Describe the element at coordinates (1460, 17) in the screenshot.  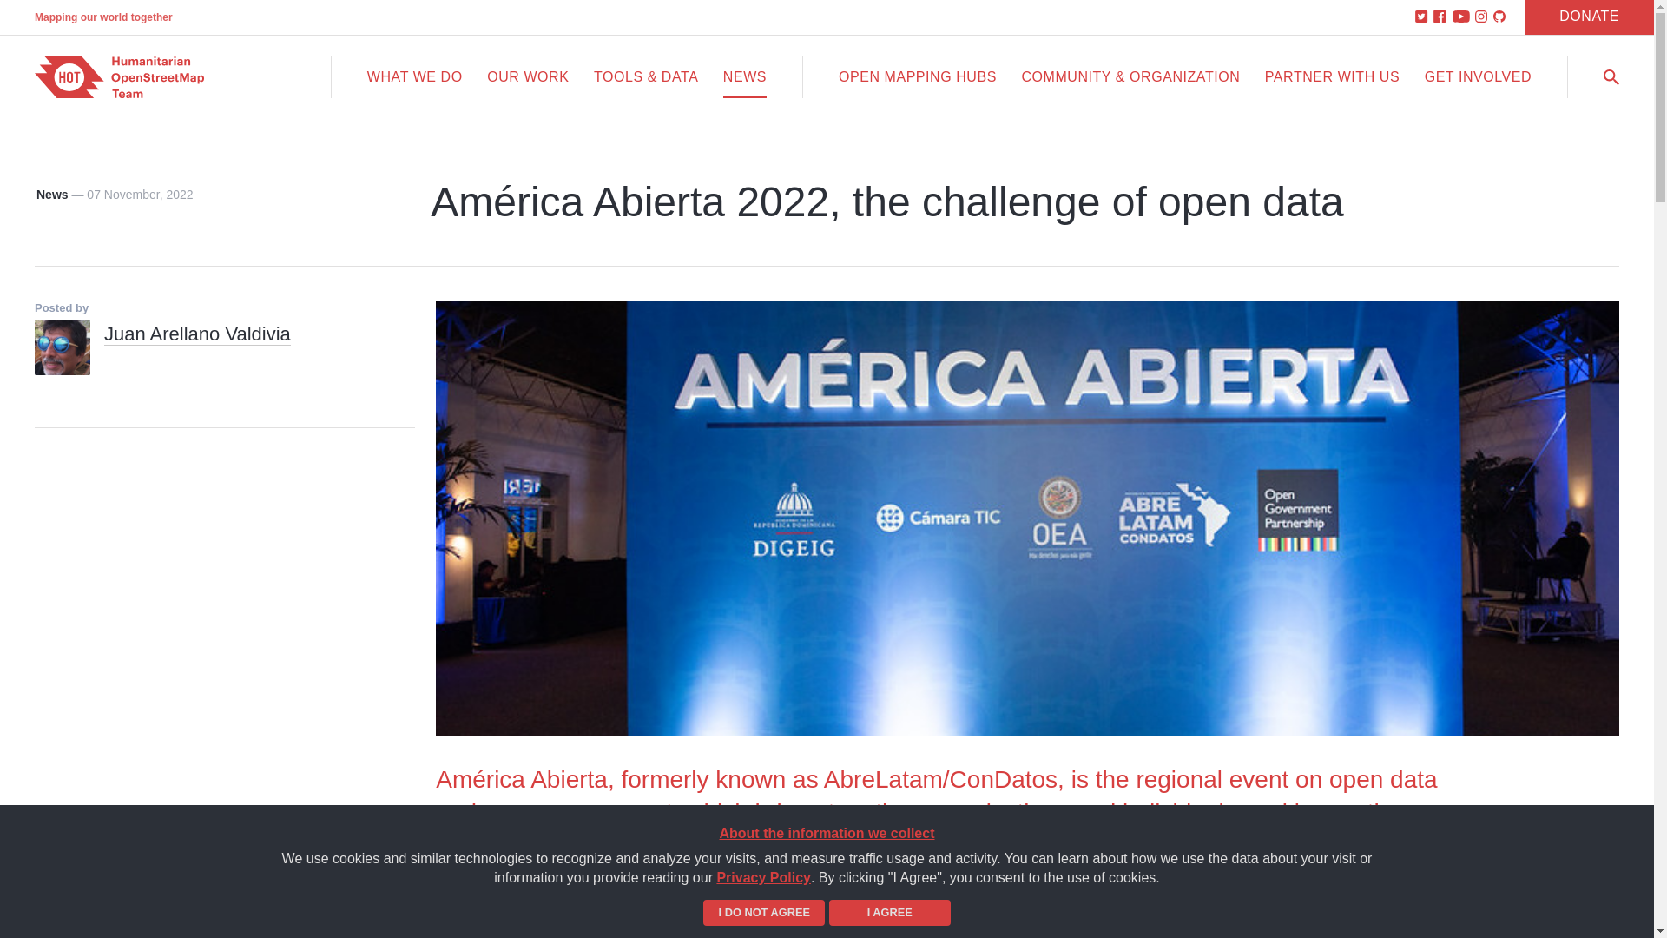
I see `YouTube` at that location.